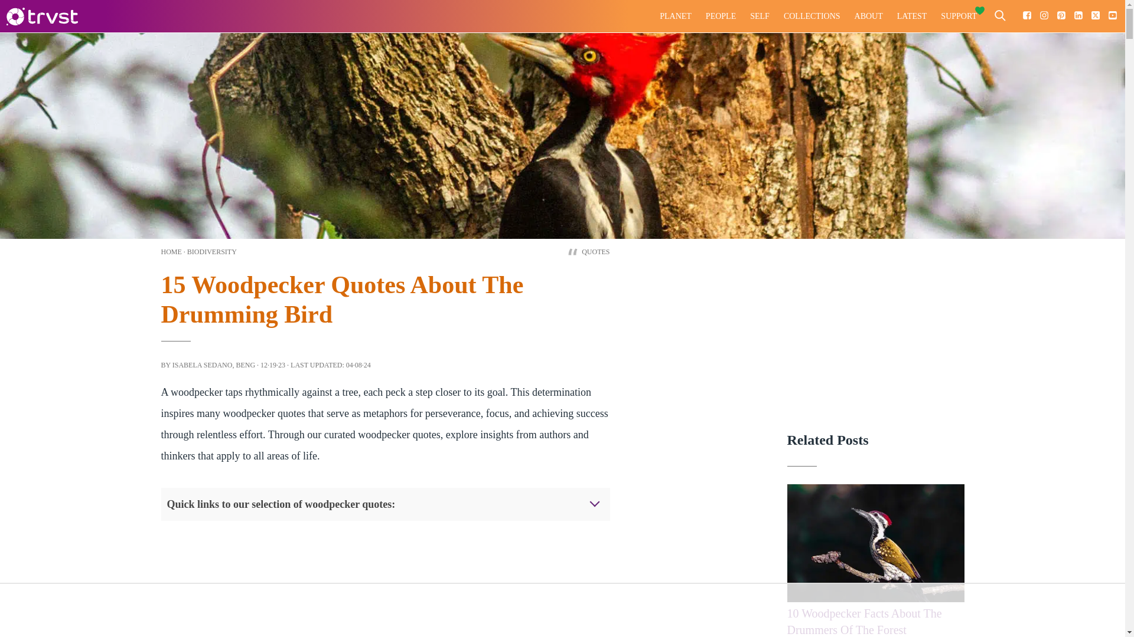 The image size is (1134, 637). What do you see at coordinates (721, 17) in the screenshot?
I see `PEOPLE` at bounding box center [721, 17].